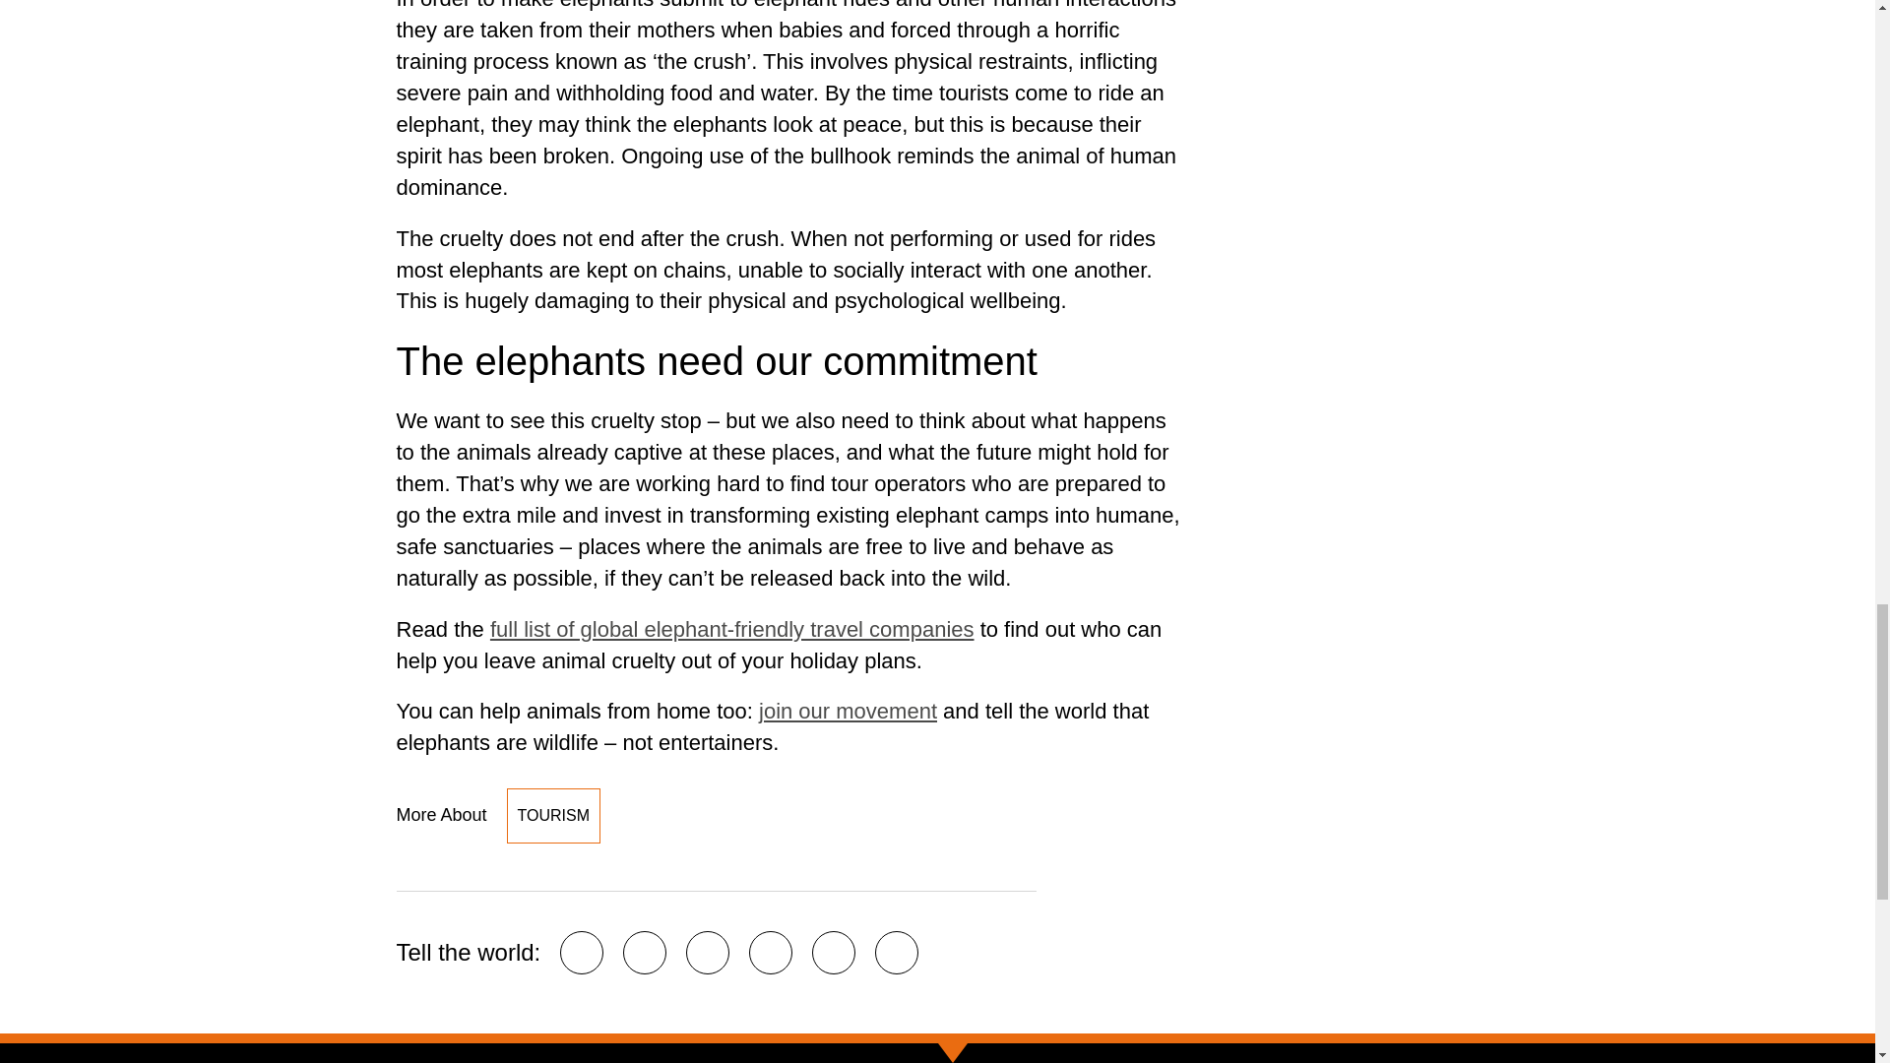 The height and width of the screenshot is (1063, 1890). What do you see at coordinates (732, 630) in the screenshot?
I see `full list of global elephant-friendly travel companies` at bounding box center [732, 630].